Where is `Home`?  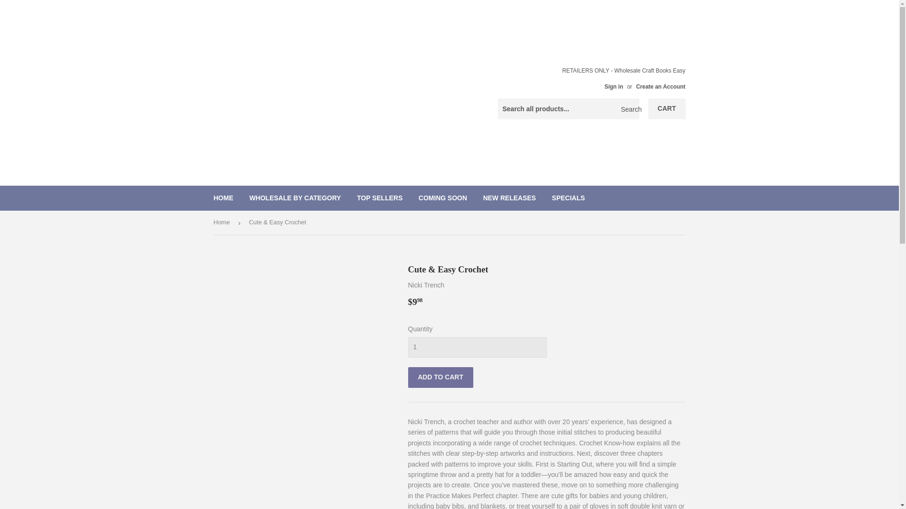 Home is located at coordinates (223, 222).